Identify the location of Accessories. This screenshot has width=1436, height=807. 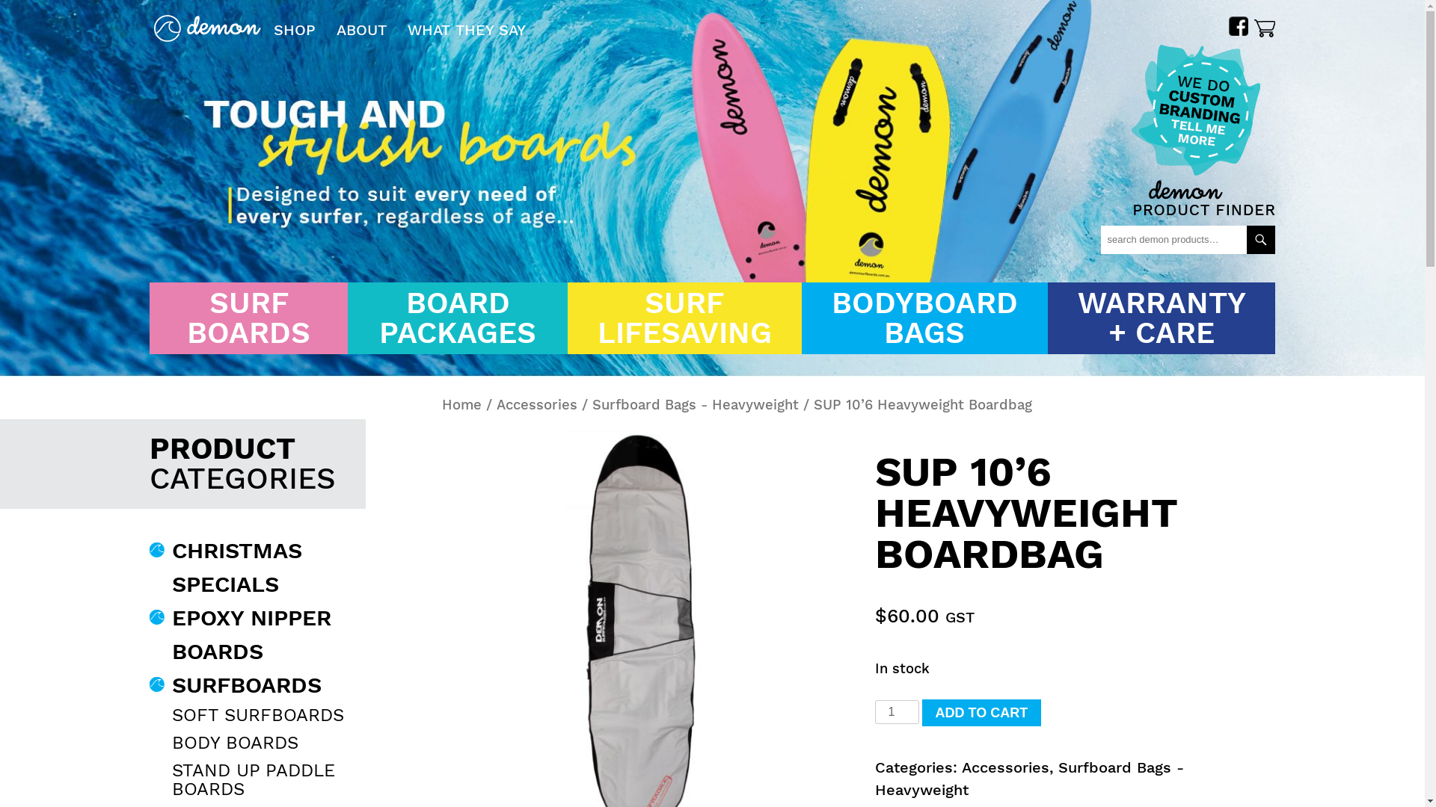
(1005, 767).